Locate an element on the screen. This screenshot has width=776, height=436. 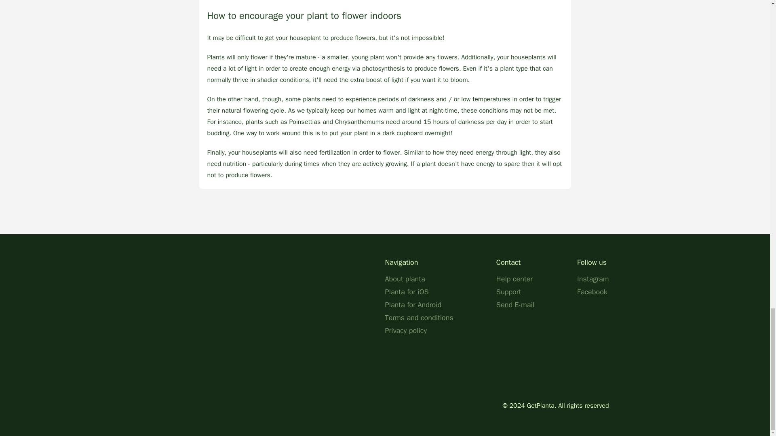
Help center is located at coordinates (514, 279).